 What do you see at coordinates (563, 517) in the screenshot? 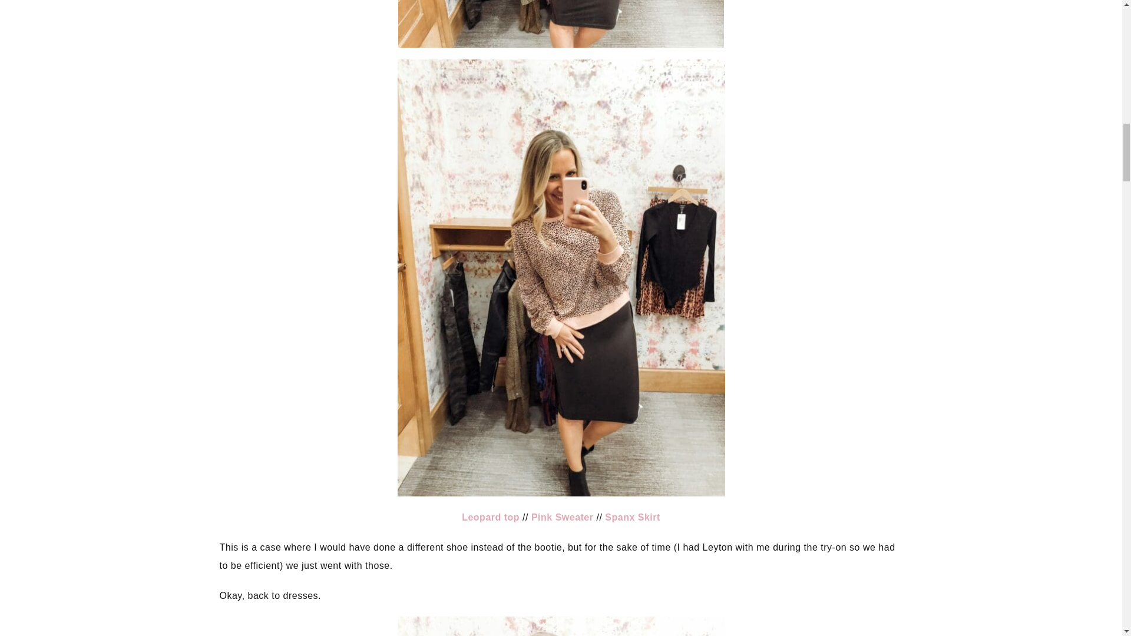
I see `Pink Sweater` at bounding box center [563, 517].